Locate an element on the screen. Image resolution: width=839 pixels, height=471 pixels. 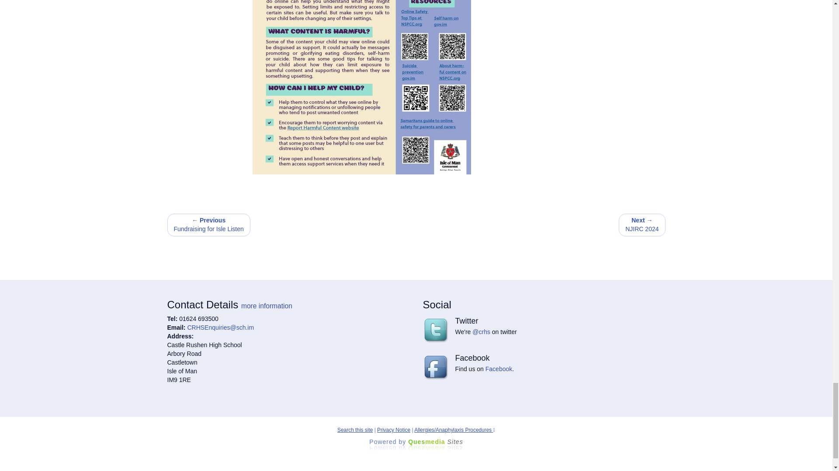
NJIRC 2024 is located at coordinates (642, 225).